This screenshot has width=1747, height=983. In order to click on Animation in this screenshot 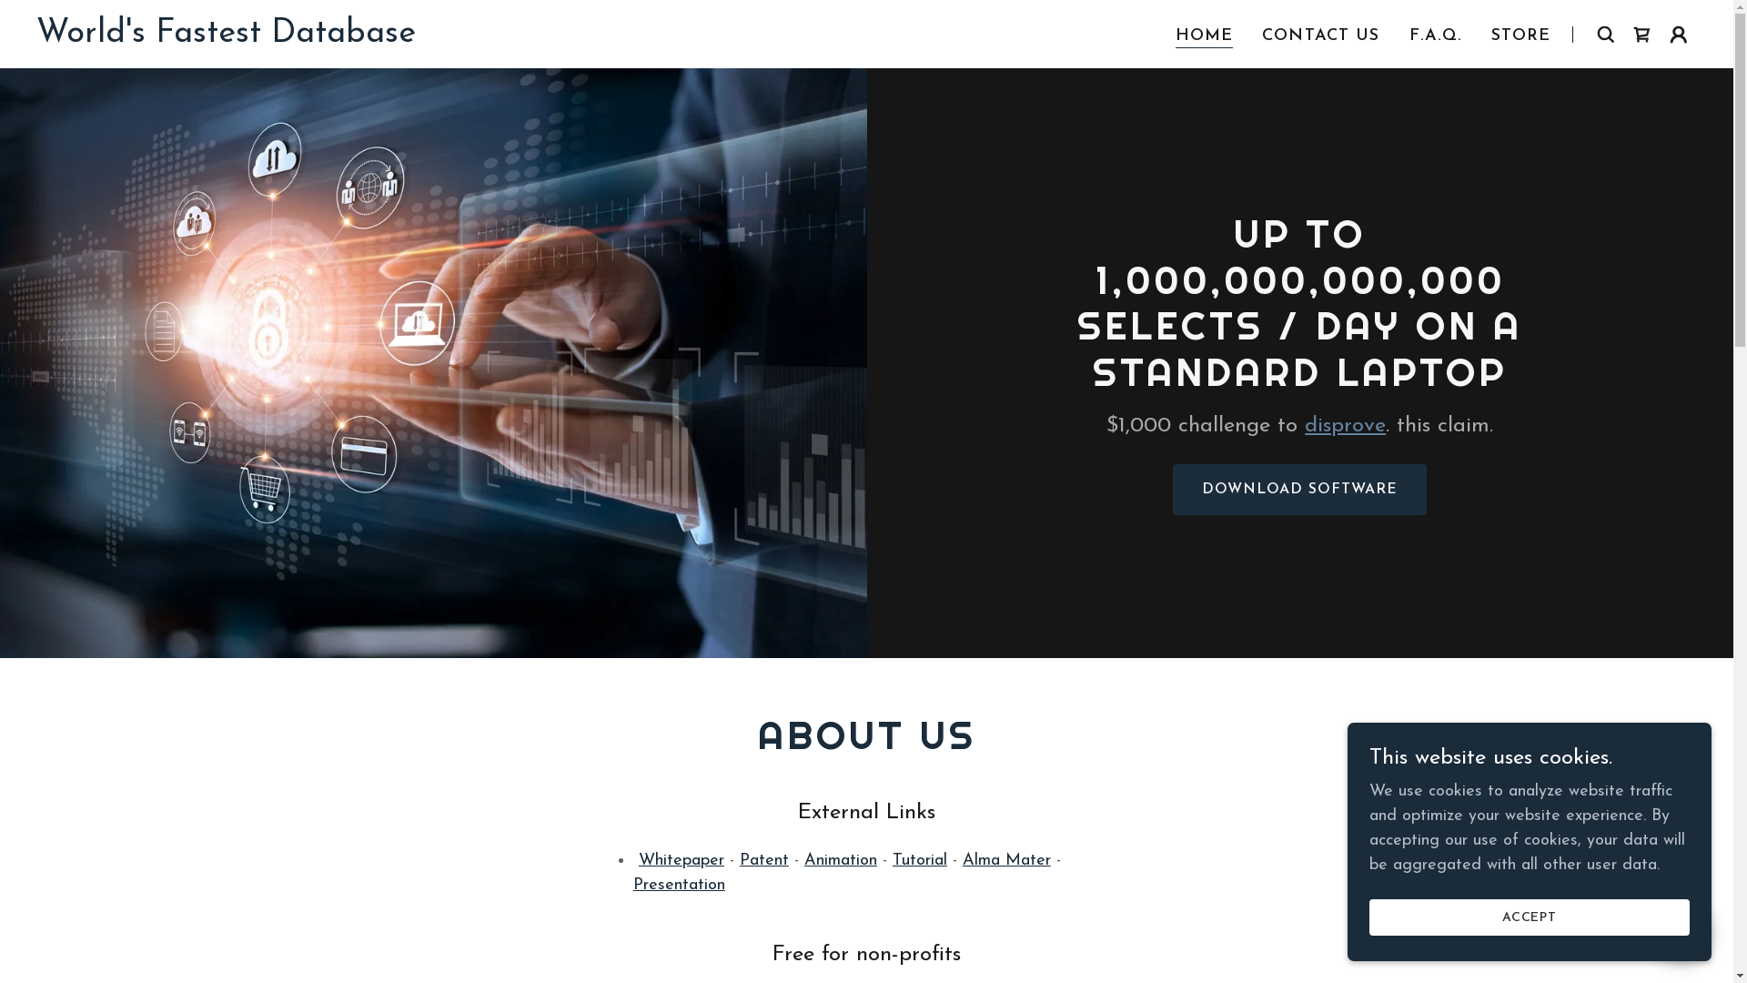, I will do `click(841, 861)`.